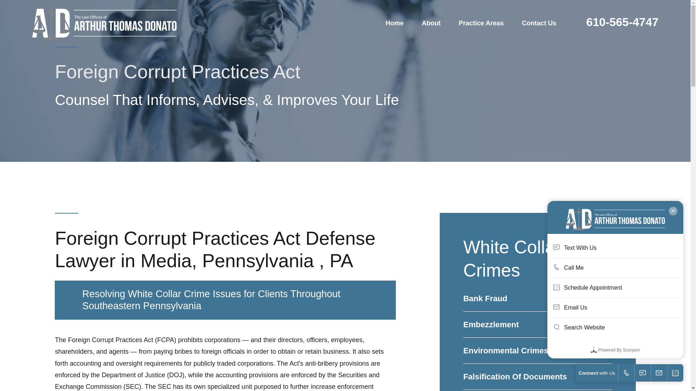  What do you see at coordinates (431, 23) in the screenshot?
I see `About` at bounding box center [431, 23].